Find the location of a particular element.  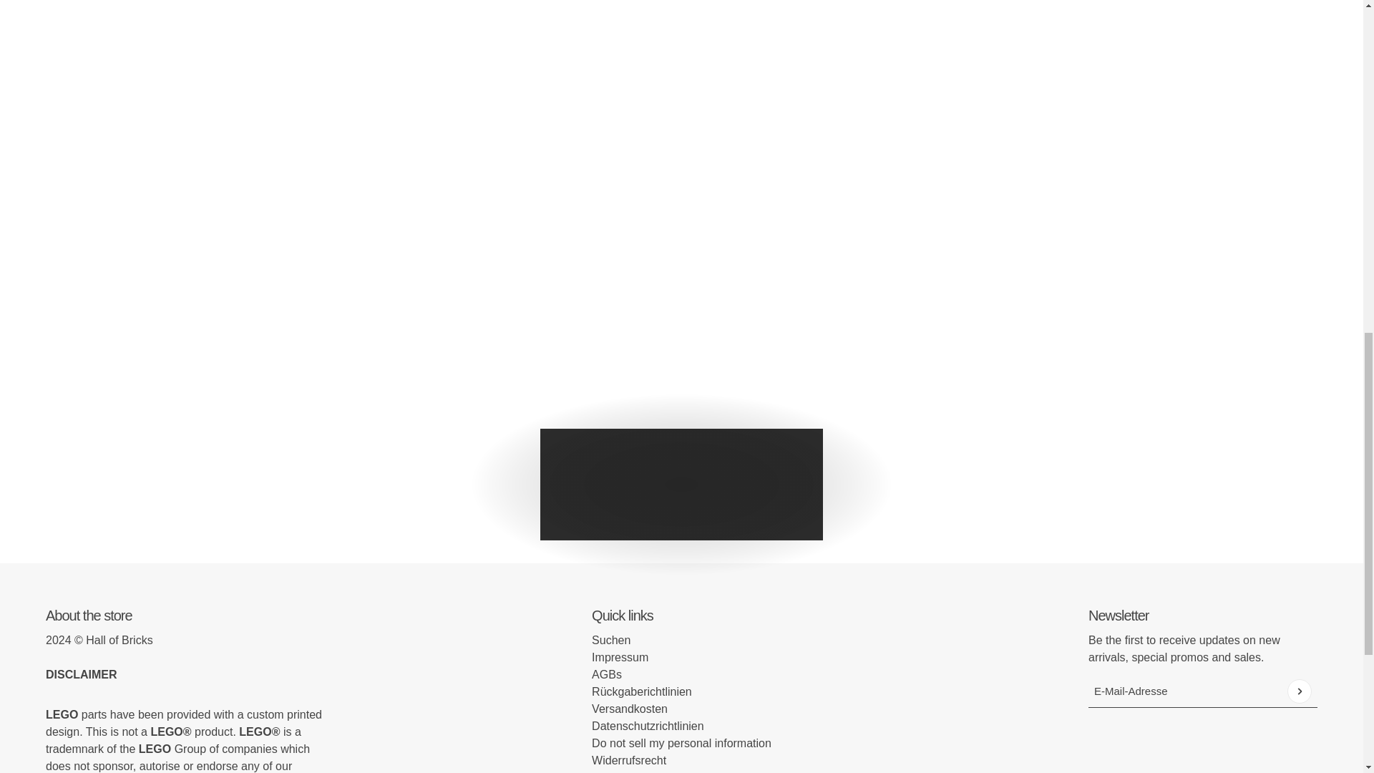

AGBs is located at coordinates (607, 674).